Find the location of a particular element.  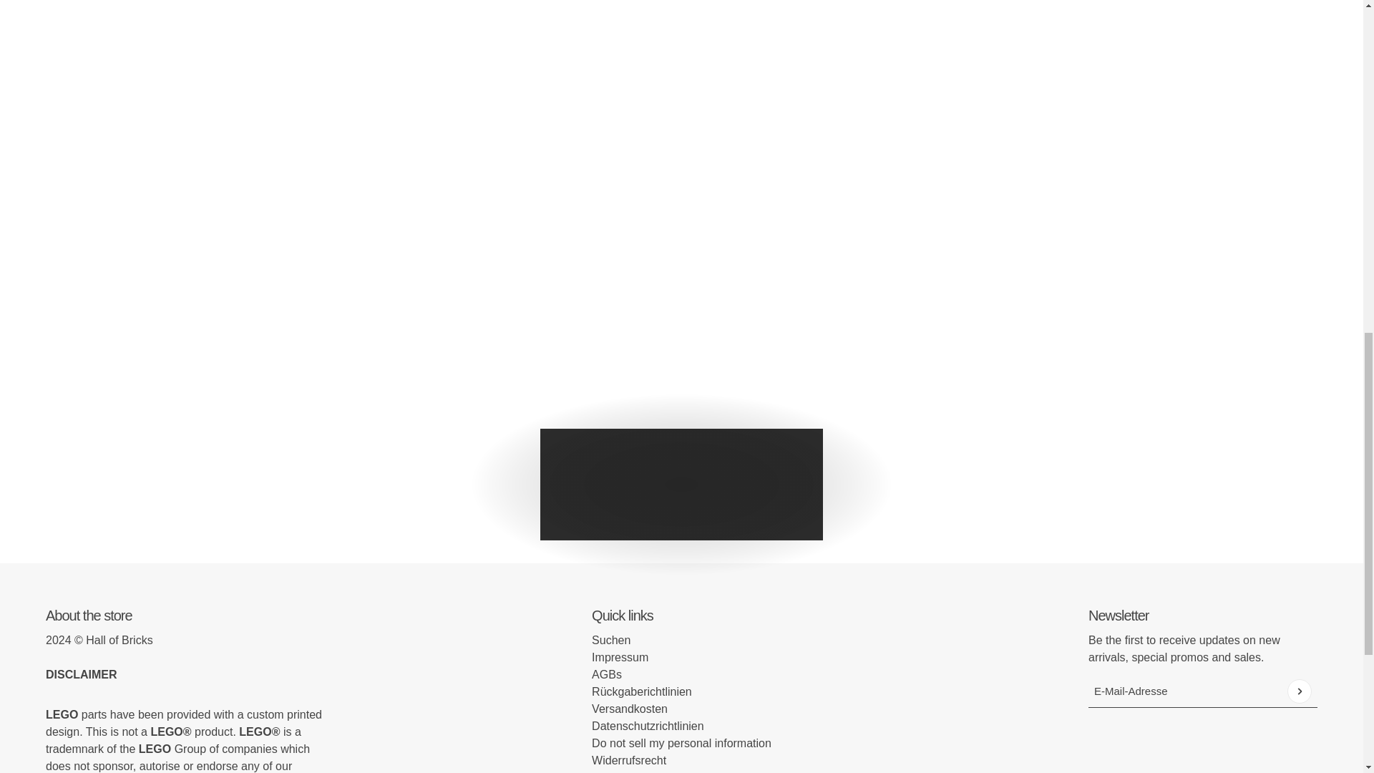

AGBs is located at coordinates (607, 674).